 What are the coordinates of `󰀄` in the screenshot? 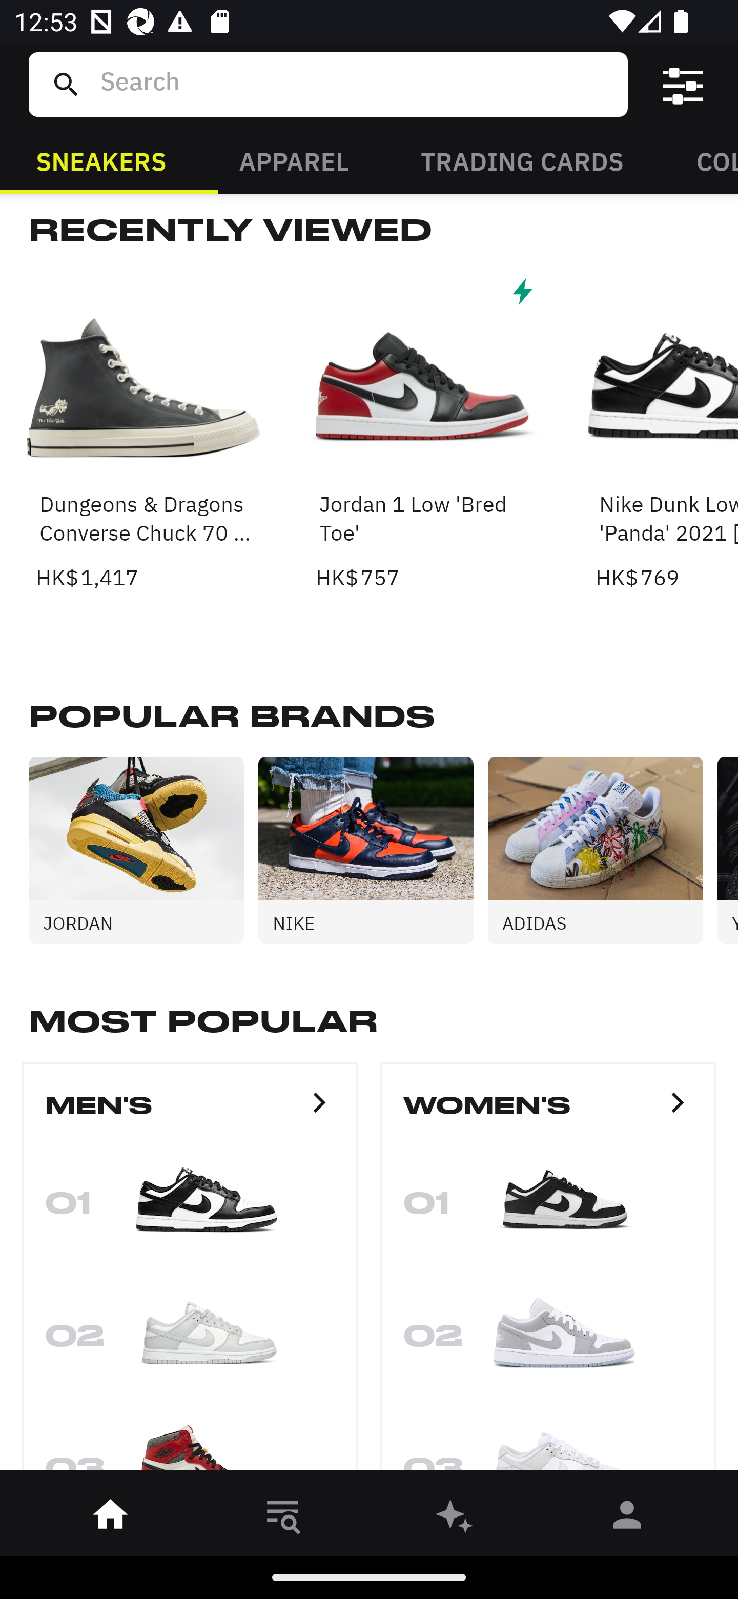 It's located at (627, 1518).